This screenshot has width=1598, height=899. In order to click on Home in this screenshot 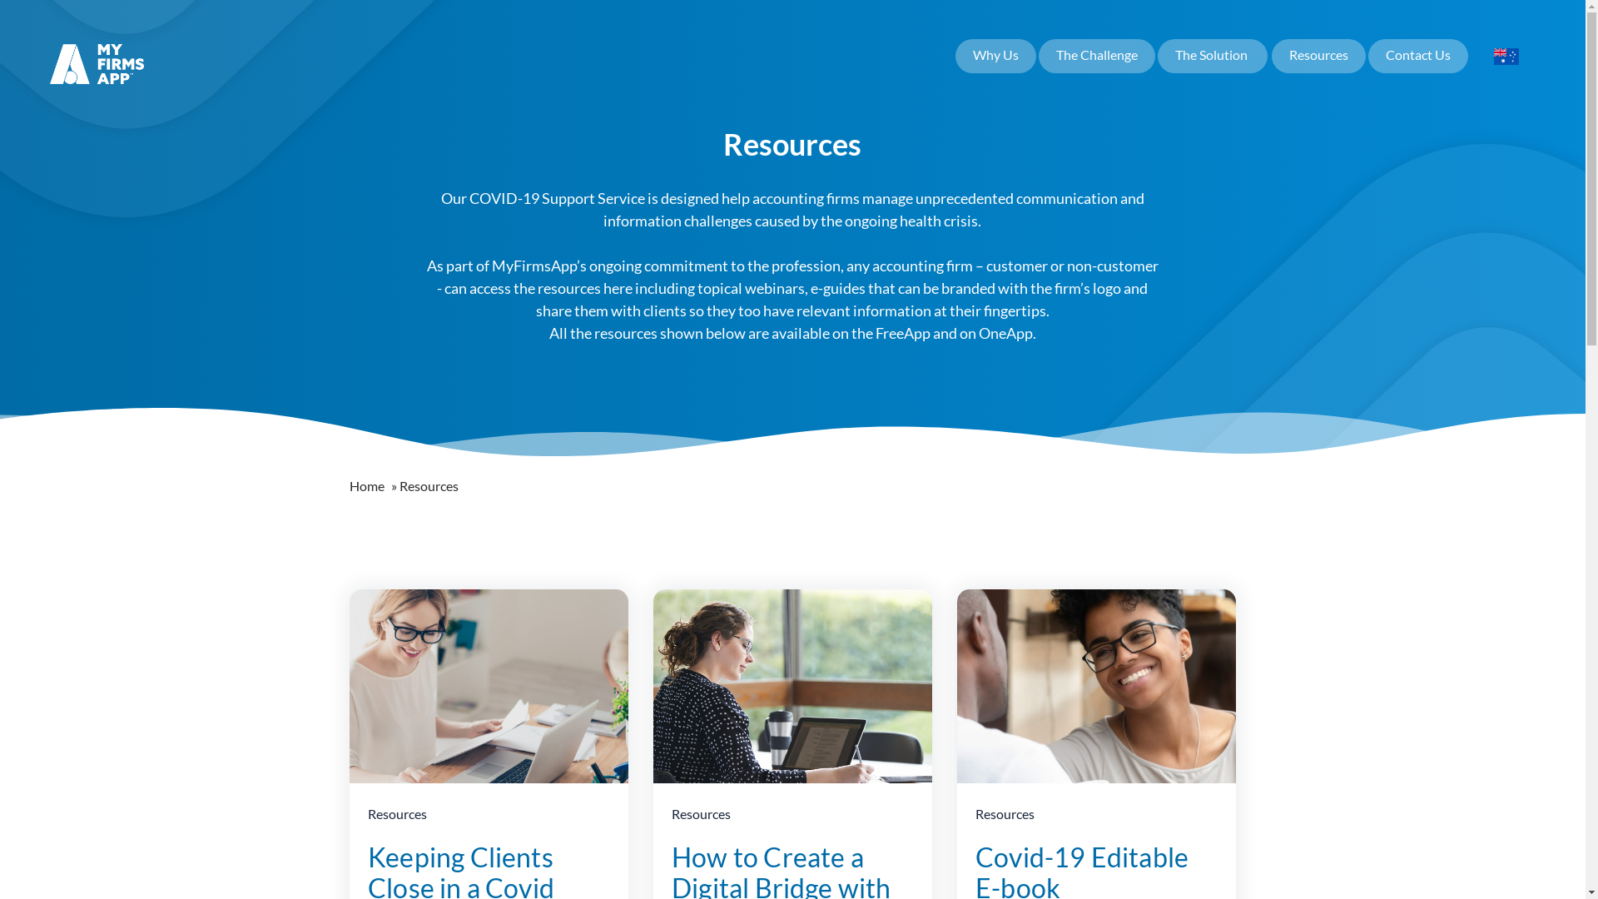, I will do `click(370, 486)`.